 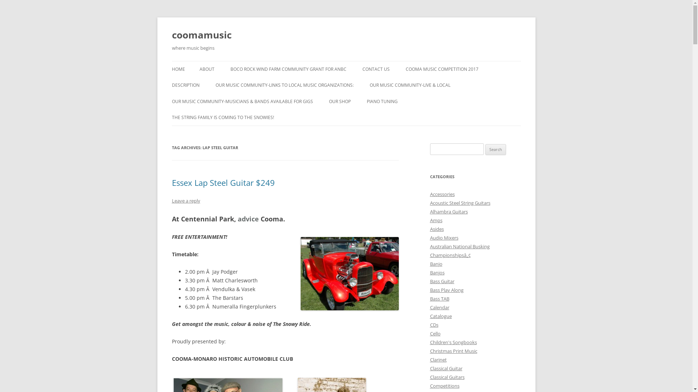 What do you see at coordinates (185, 85) in the screenshot?
I see `DESCRIPTION` at bounding box center [185, 85].